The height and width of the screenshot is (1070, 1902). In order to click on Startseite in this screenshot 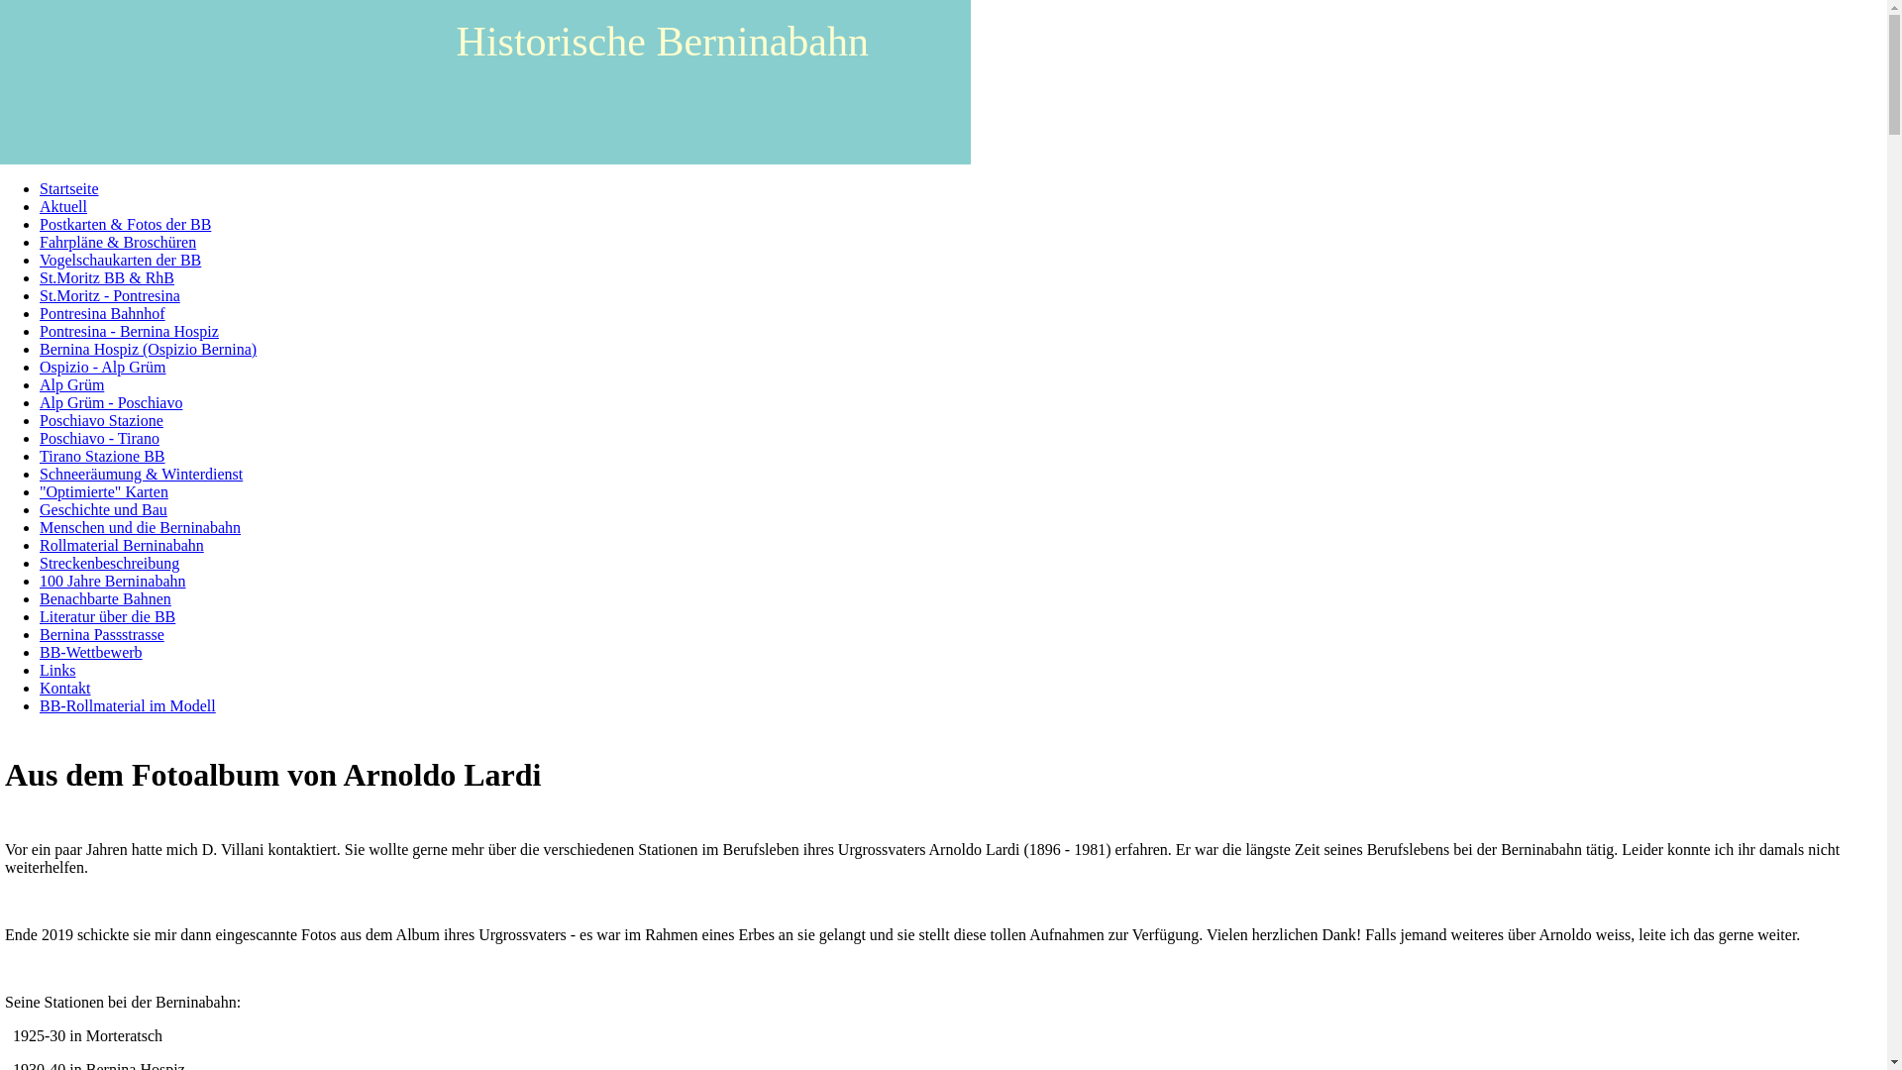, I will do `click(69, 188)`.